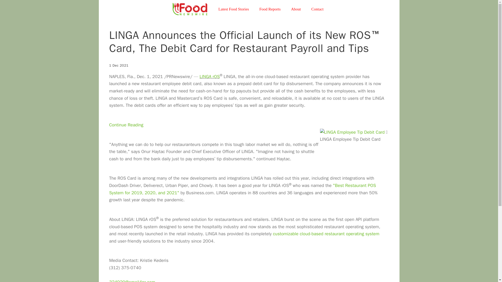 The image size is (502, 282). I want to click on Latest Food Stories, so click(233, 9).